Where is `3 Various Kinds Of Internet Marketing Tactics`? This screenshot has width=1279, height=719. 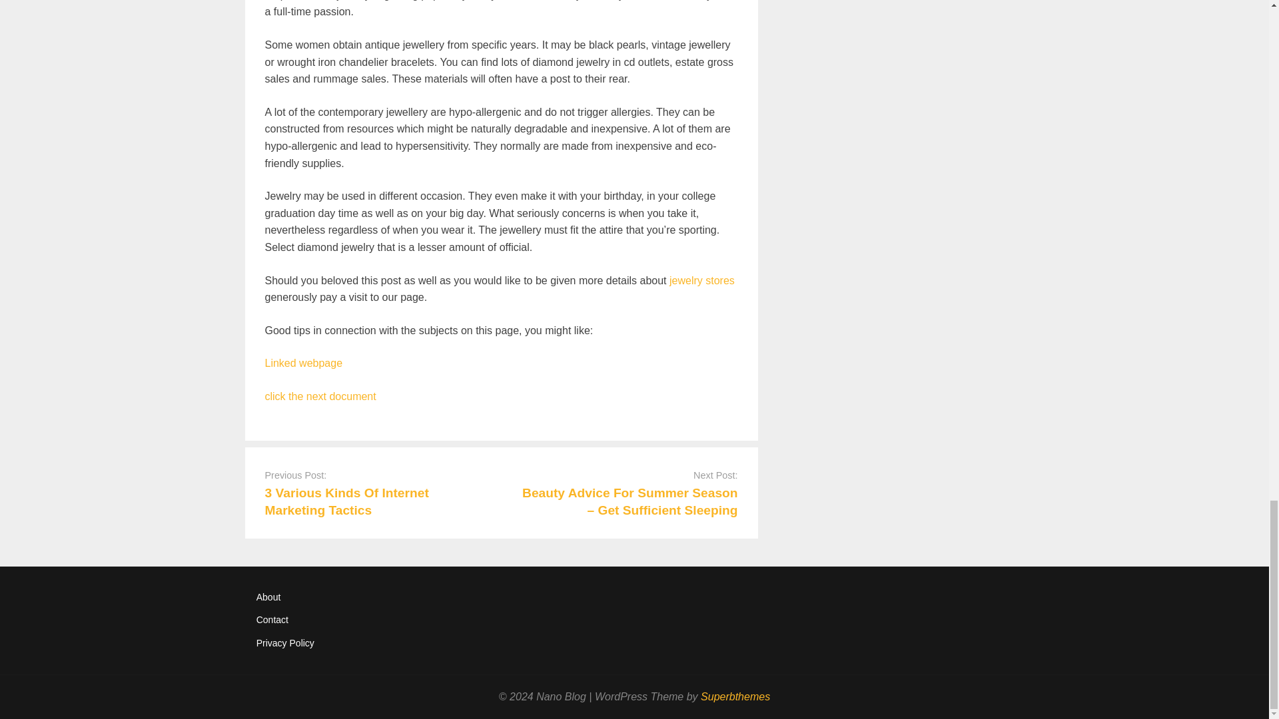 3 Various Kinds Of Internet Marketing Tactics is located at coordinates (346, 501).